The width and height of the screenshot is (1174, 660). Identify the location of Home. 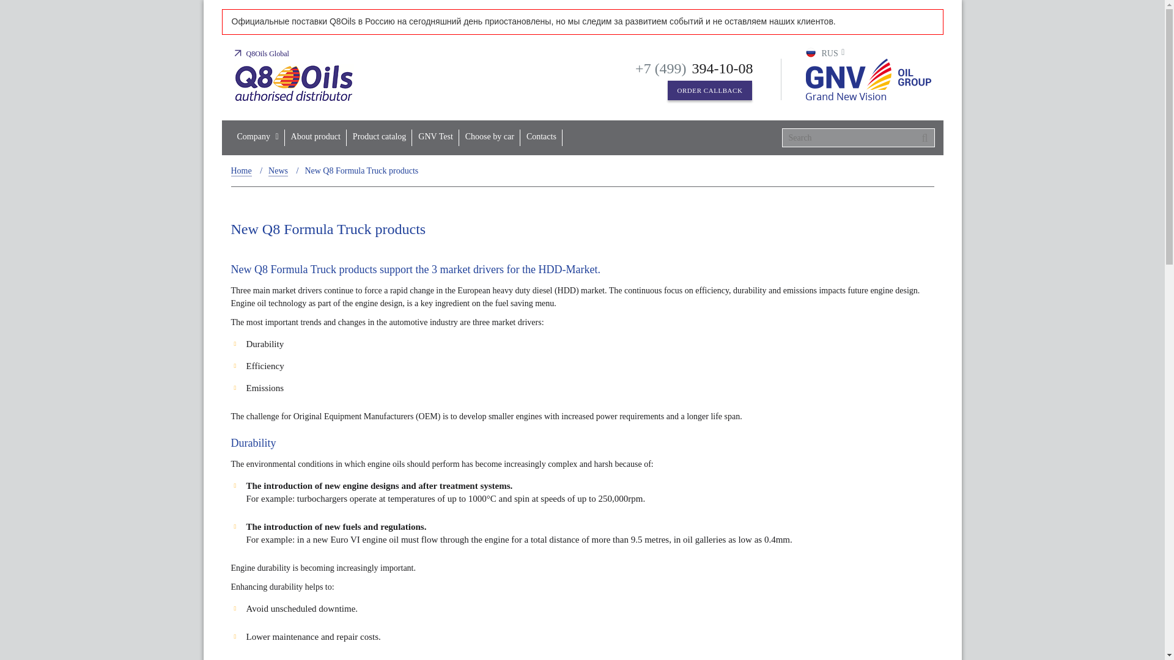
(242, 172).